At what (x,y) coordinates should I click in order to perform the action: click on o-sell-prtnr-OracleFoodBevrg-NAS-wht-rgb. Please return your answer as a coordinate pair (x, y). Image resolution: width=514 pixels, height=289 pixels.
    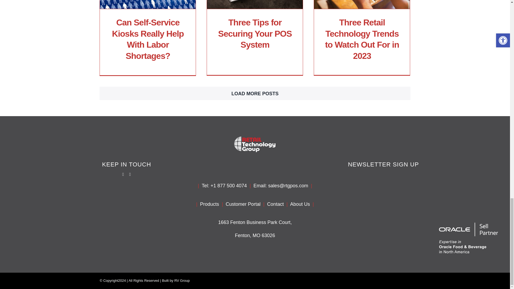
    Looking at the image, I should click on (468, 238).